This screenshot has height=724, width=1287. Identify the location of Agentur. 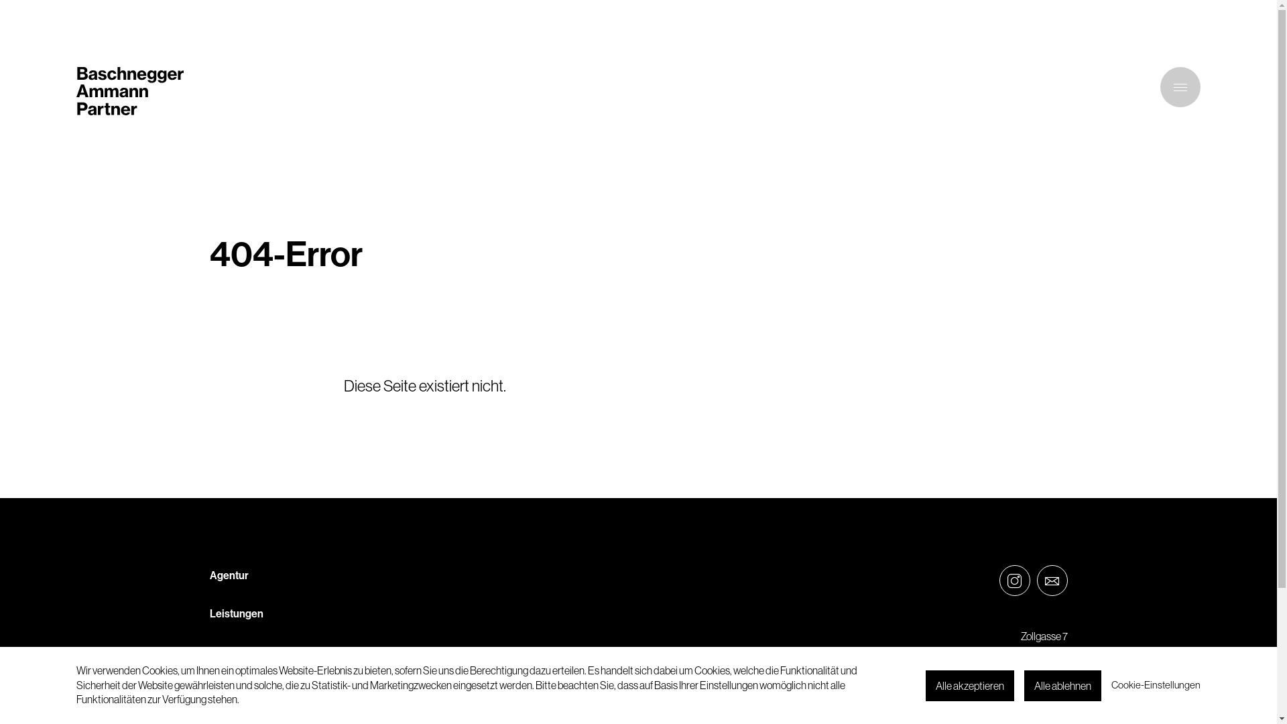
(229, 575).